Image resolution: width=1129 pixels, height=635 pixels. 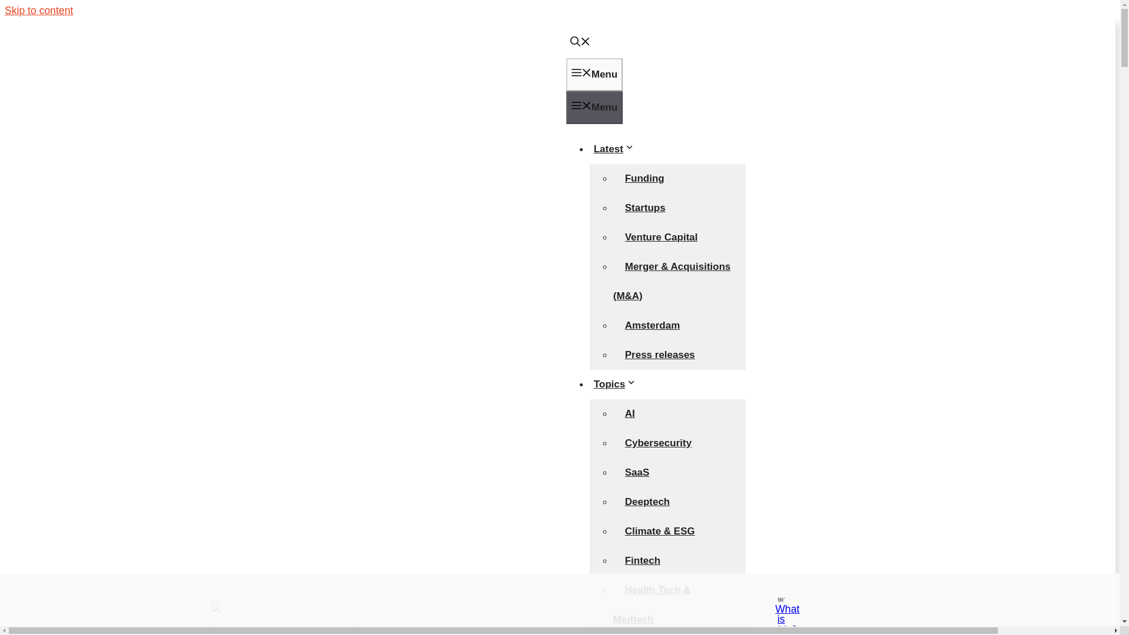 I want to click on SaaS, so click(x=637, y=472).